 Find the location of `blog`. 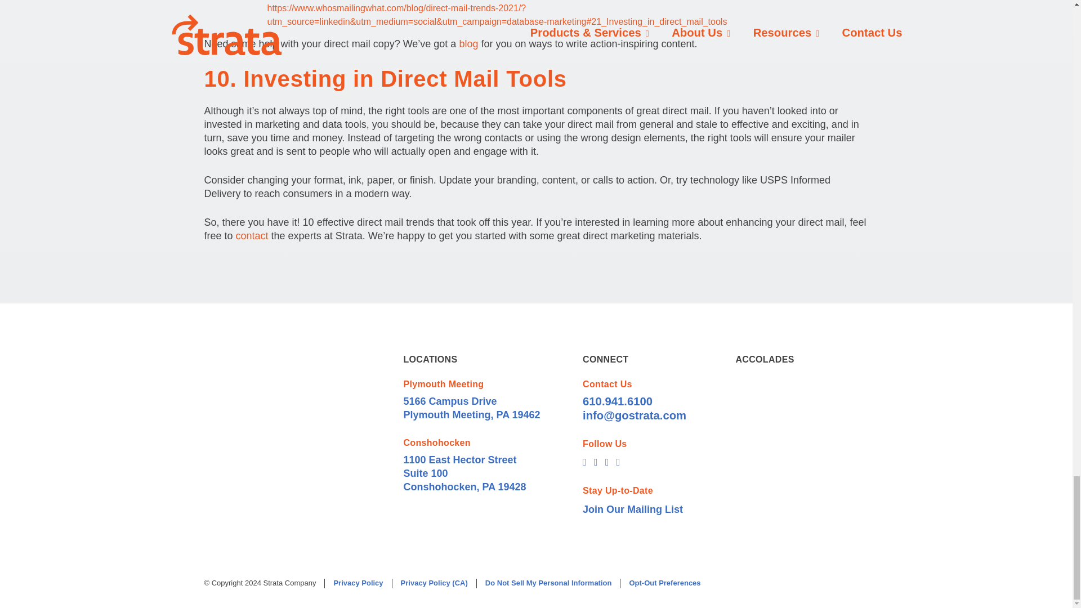

blog is located at coordinates (468, 44).